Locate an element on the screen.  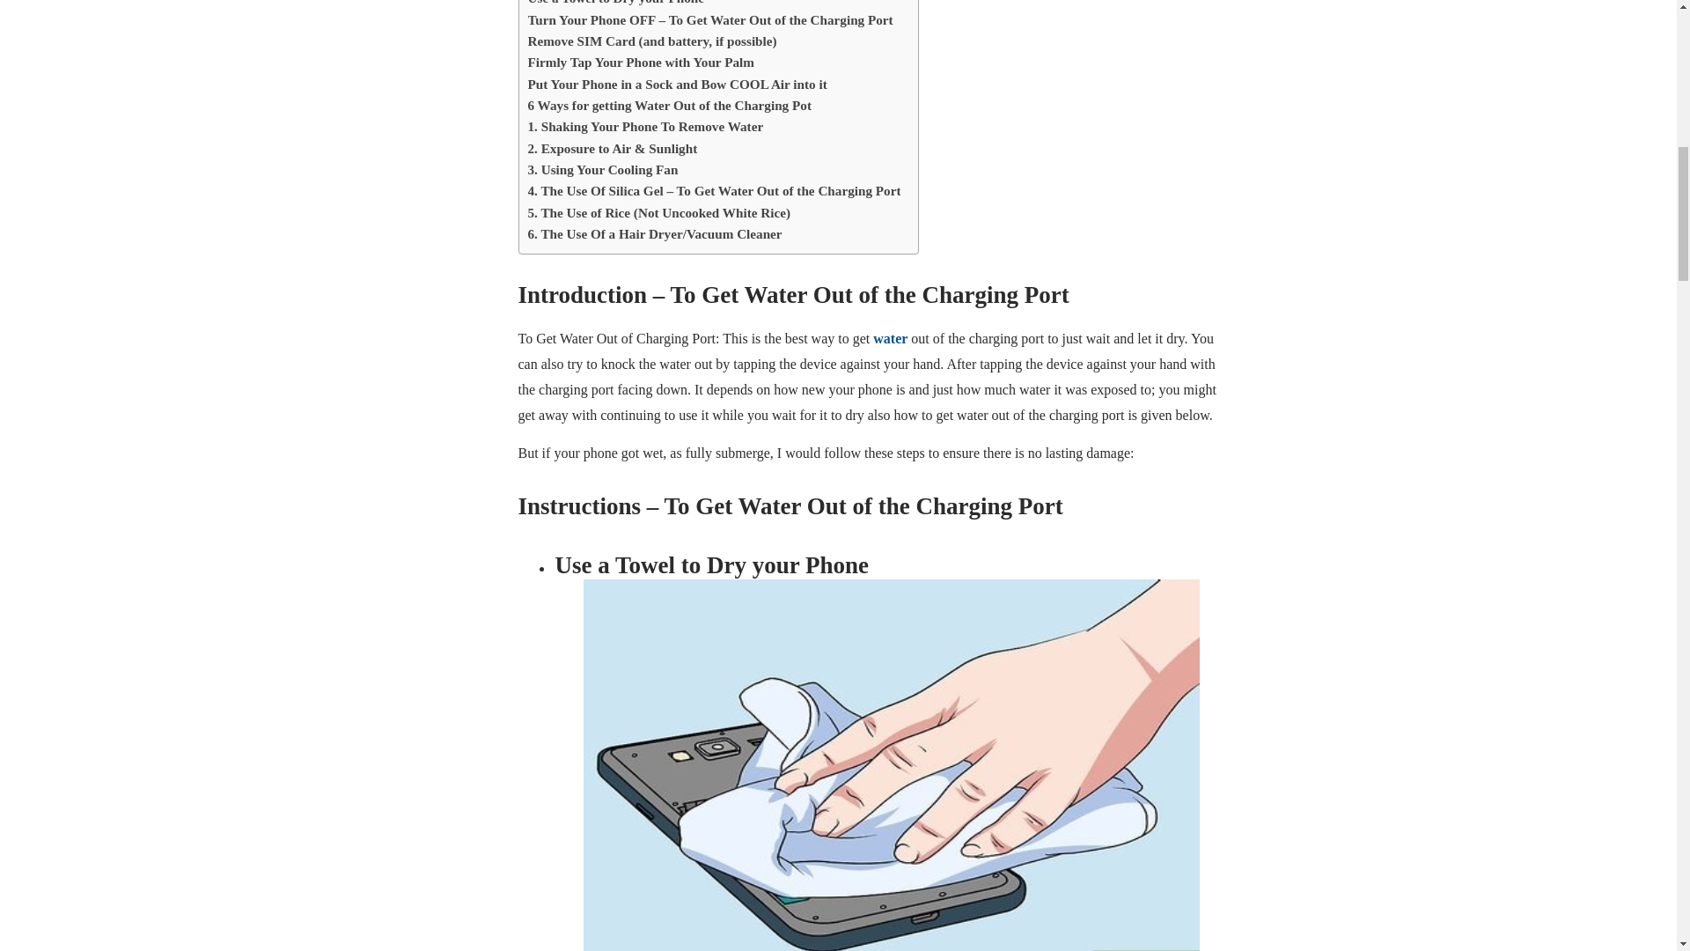
Use a Towel to Dry your Phone  is located at coordinates (616, 4).